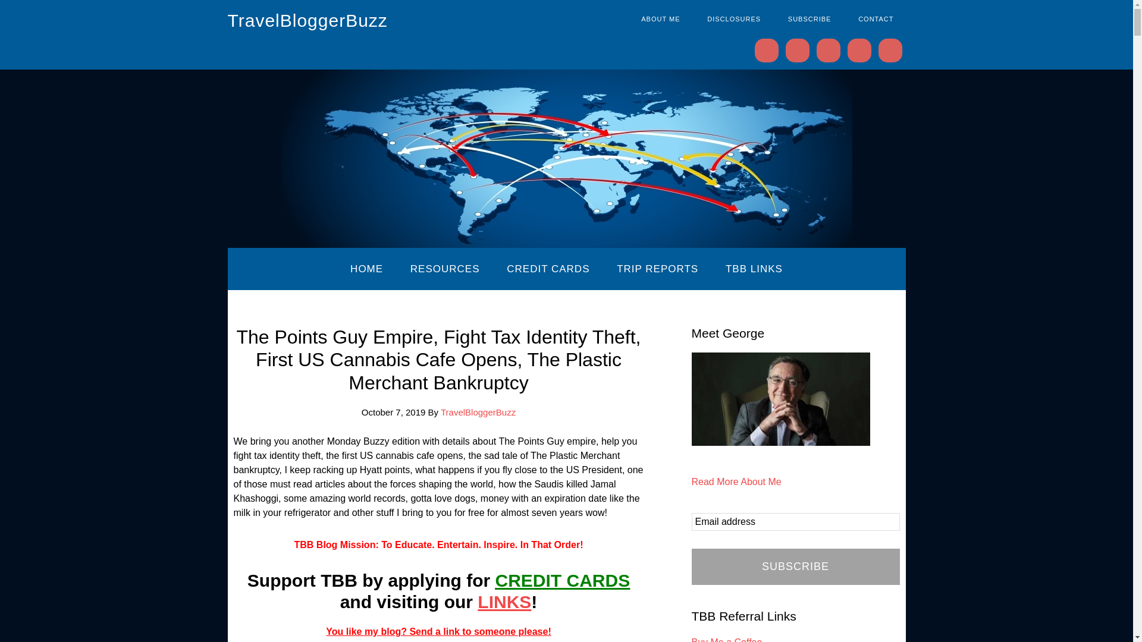 The image size is (1142, 642). I want to click on TravelBloggerBuzz, so click(478, 412).